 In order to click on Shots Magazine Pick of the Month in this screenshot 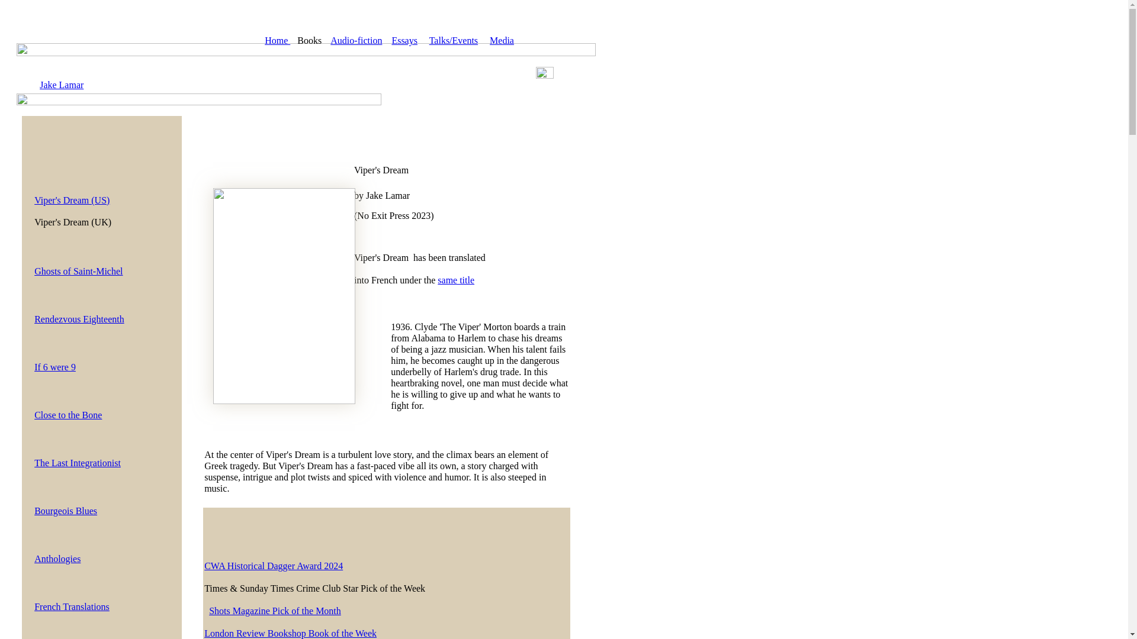, I will do `click(275, 611)`.